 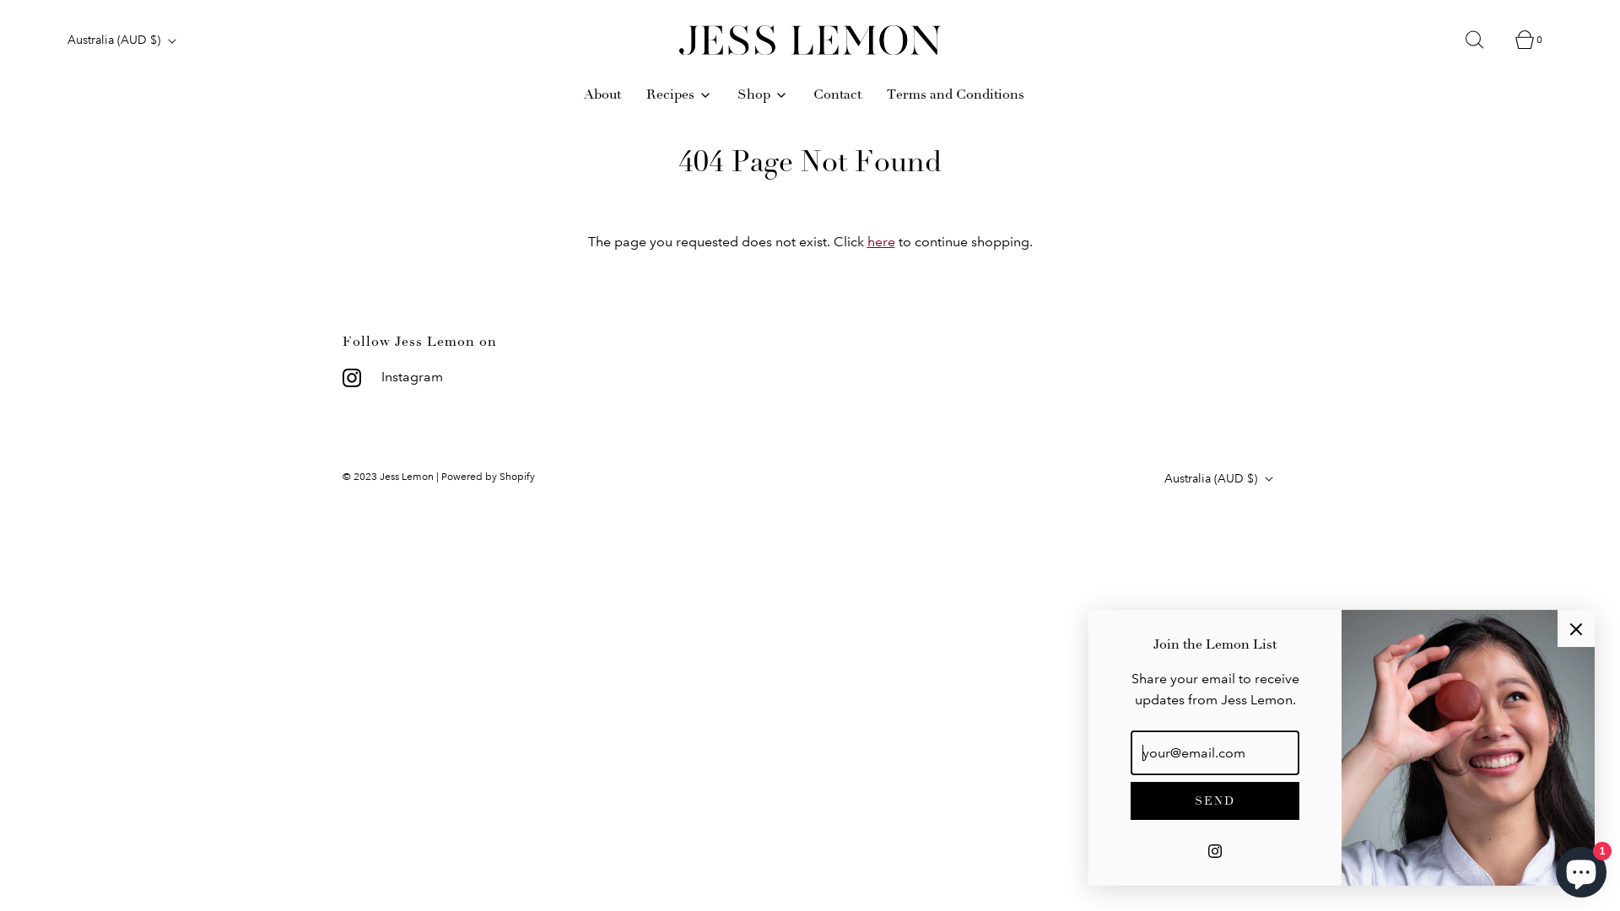 I want to click on Contact, so click(x=837, y=95).